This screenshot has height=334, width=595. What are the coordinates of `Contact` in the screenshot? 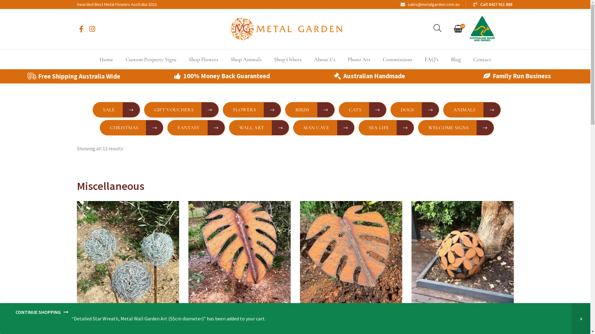 It's located at (482, 59).